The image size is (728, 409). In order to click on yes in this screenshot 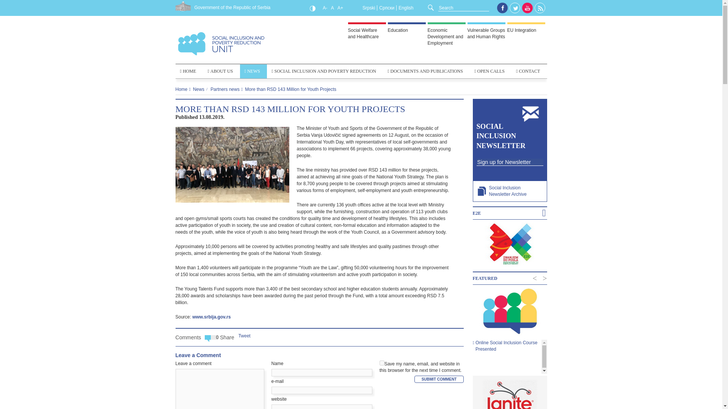, I will do `click(381, 363)`.